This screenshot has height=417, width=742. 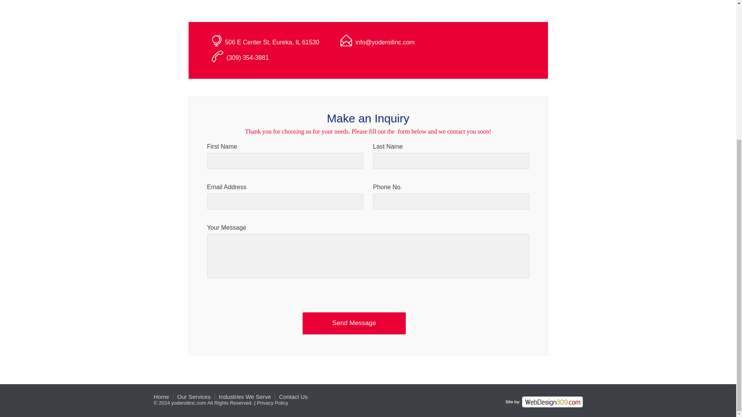 What do you see at coordinates (293, 397) in the screenshot?
I see `Contact Us` at bounding box center [293, 397].